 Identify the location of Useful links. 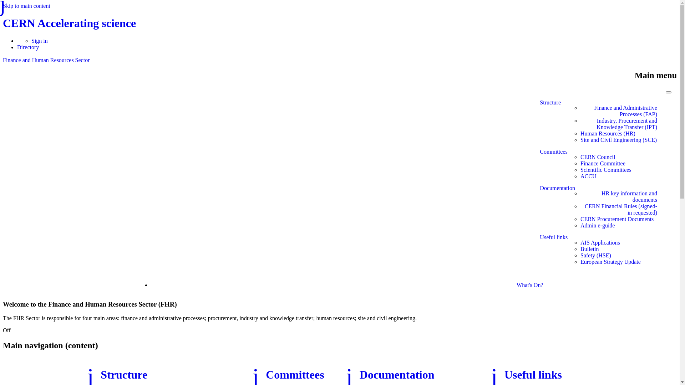
(533, 375).